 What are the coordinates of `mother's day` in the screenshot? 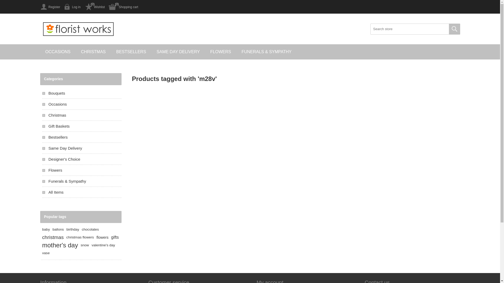 It's located at (60, 245).